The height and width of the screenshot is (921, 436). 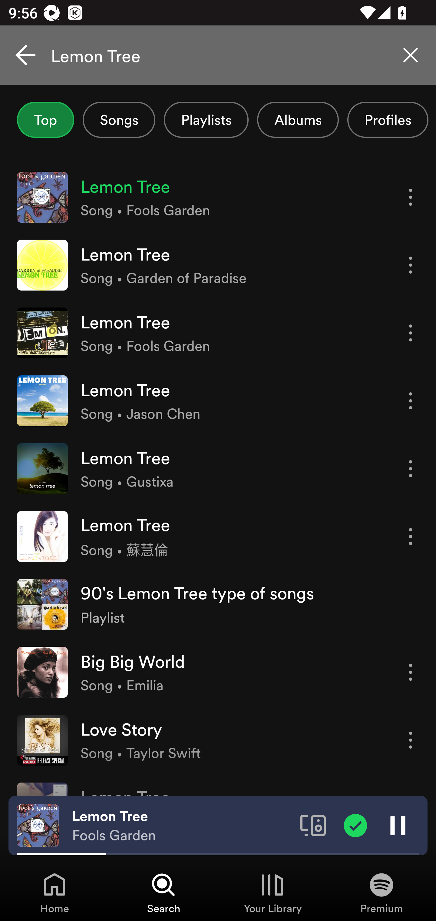 I want to click on Premium, Tab 4 of 4 Premium Premium, so click(x=381, y=893).